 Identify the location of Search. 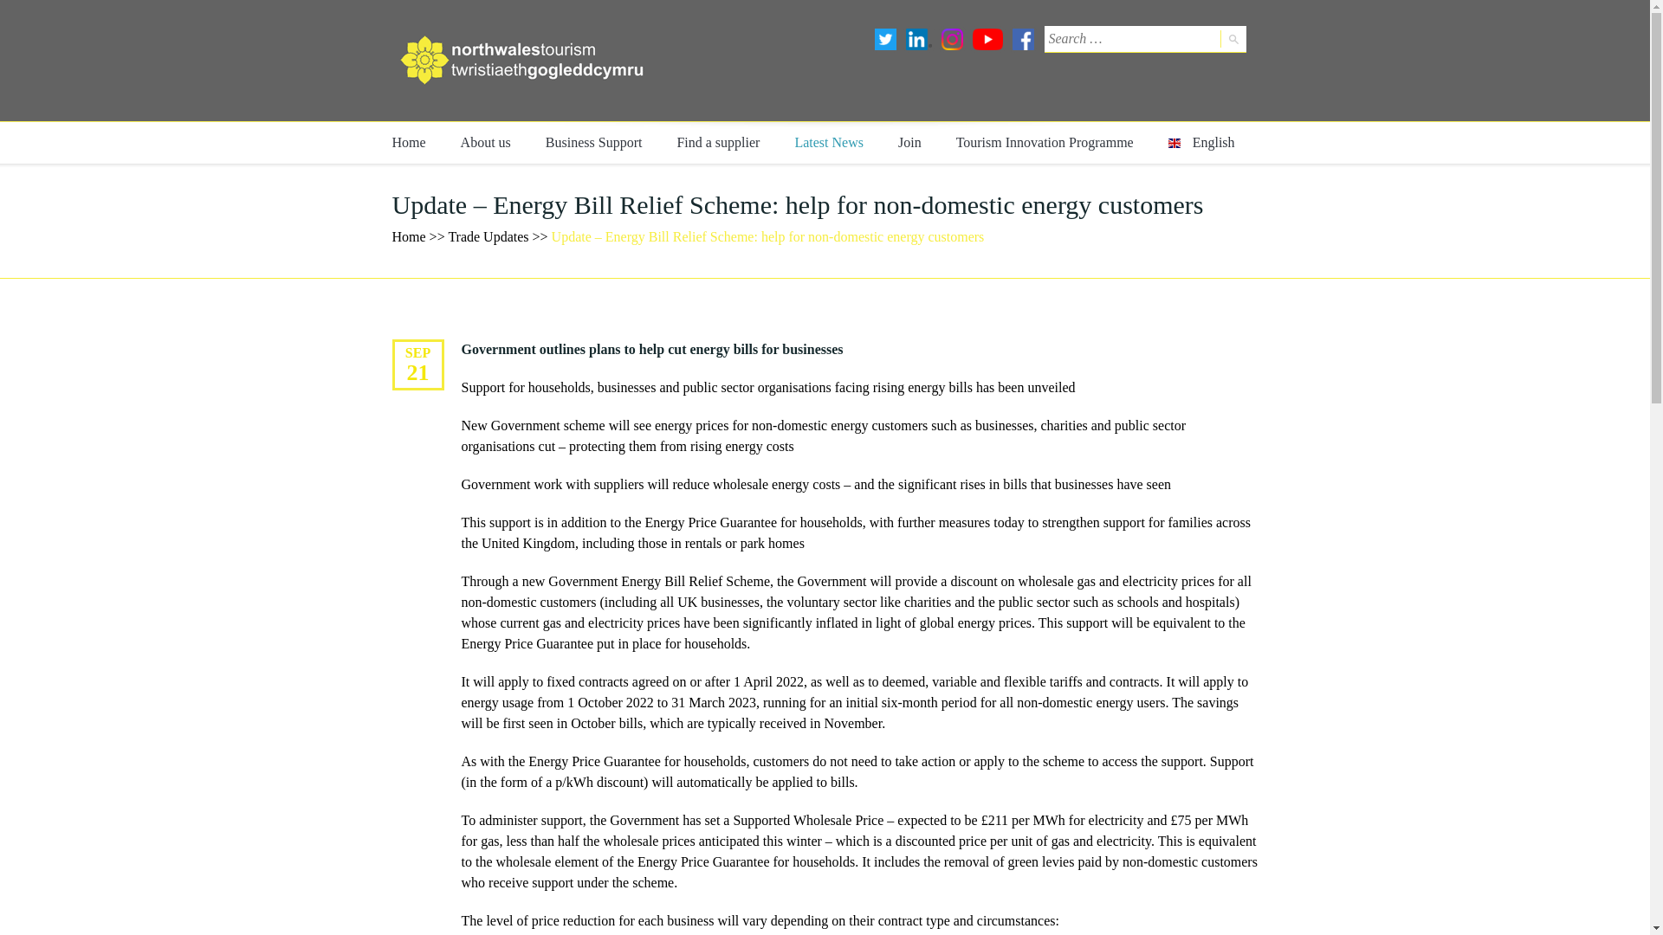
(1232, 38).